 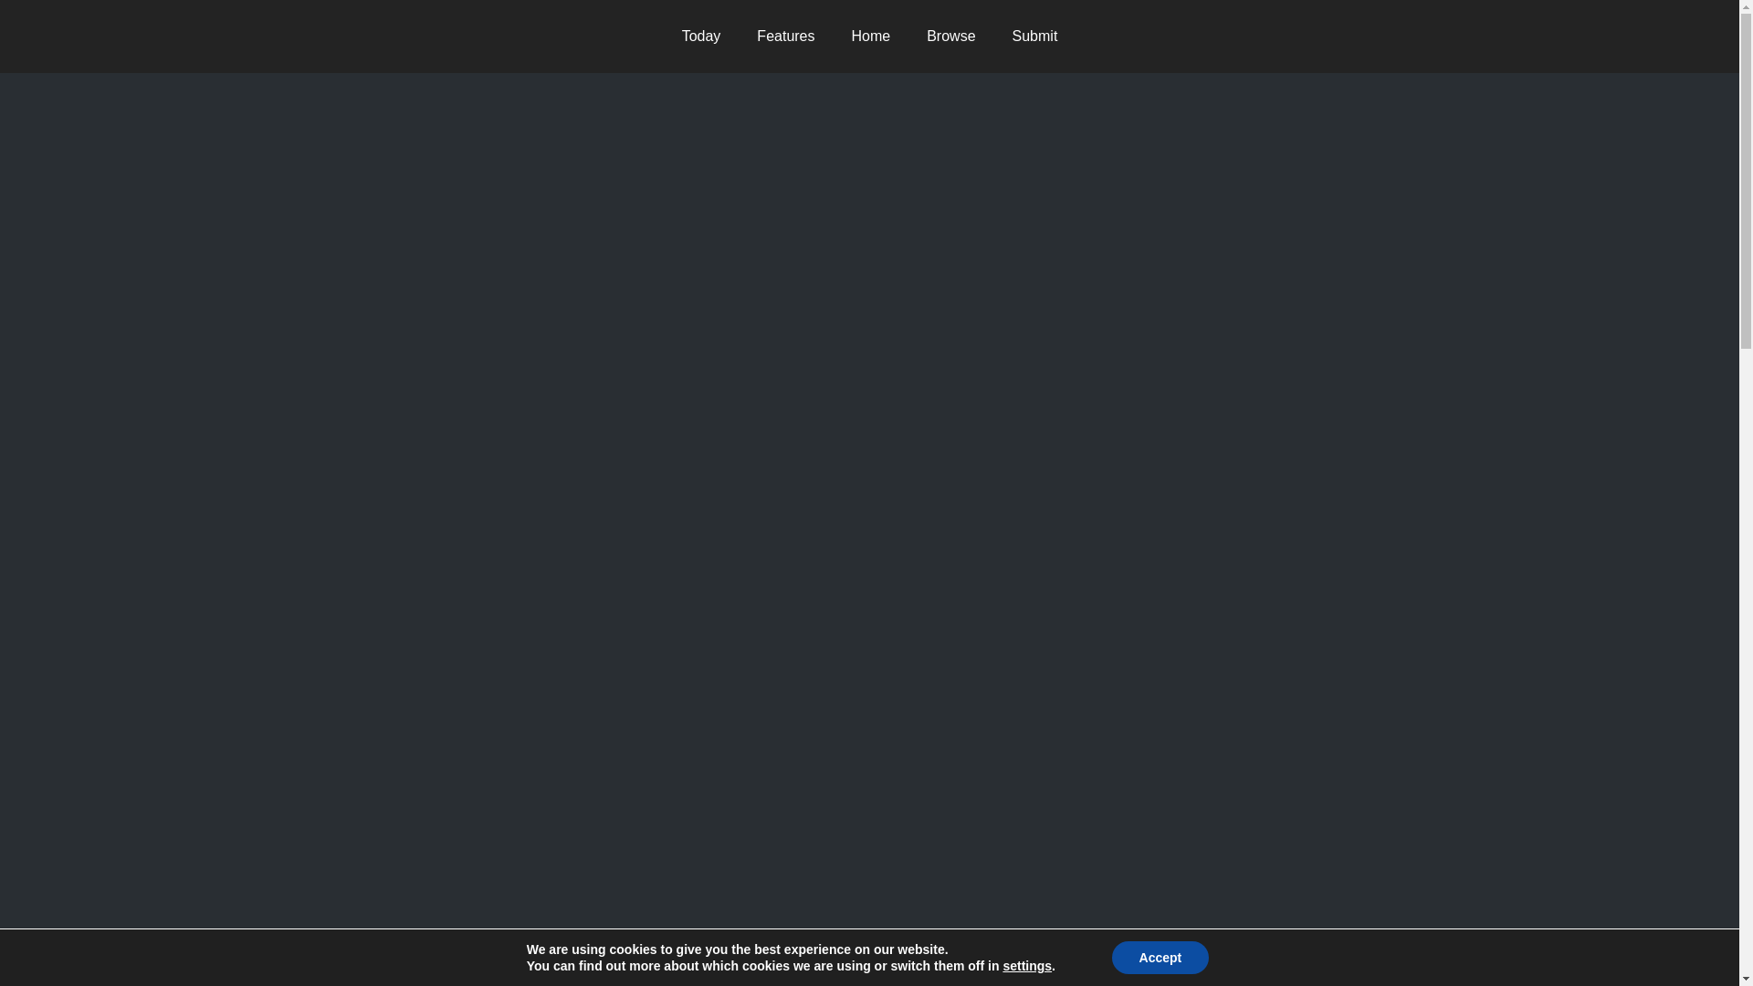 I want to click on Browse, so click(x=950, y=37).